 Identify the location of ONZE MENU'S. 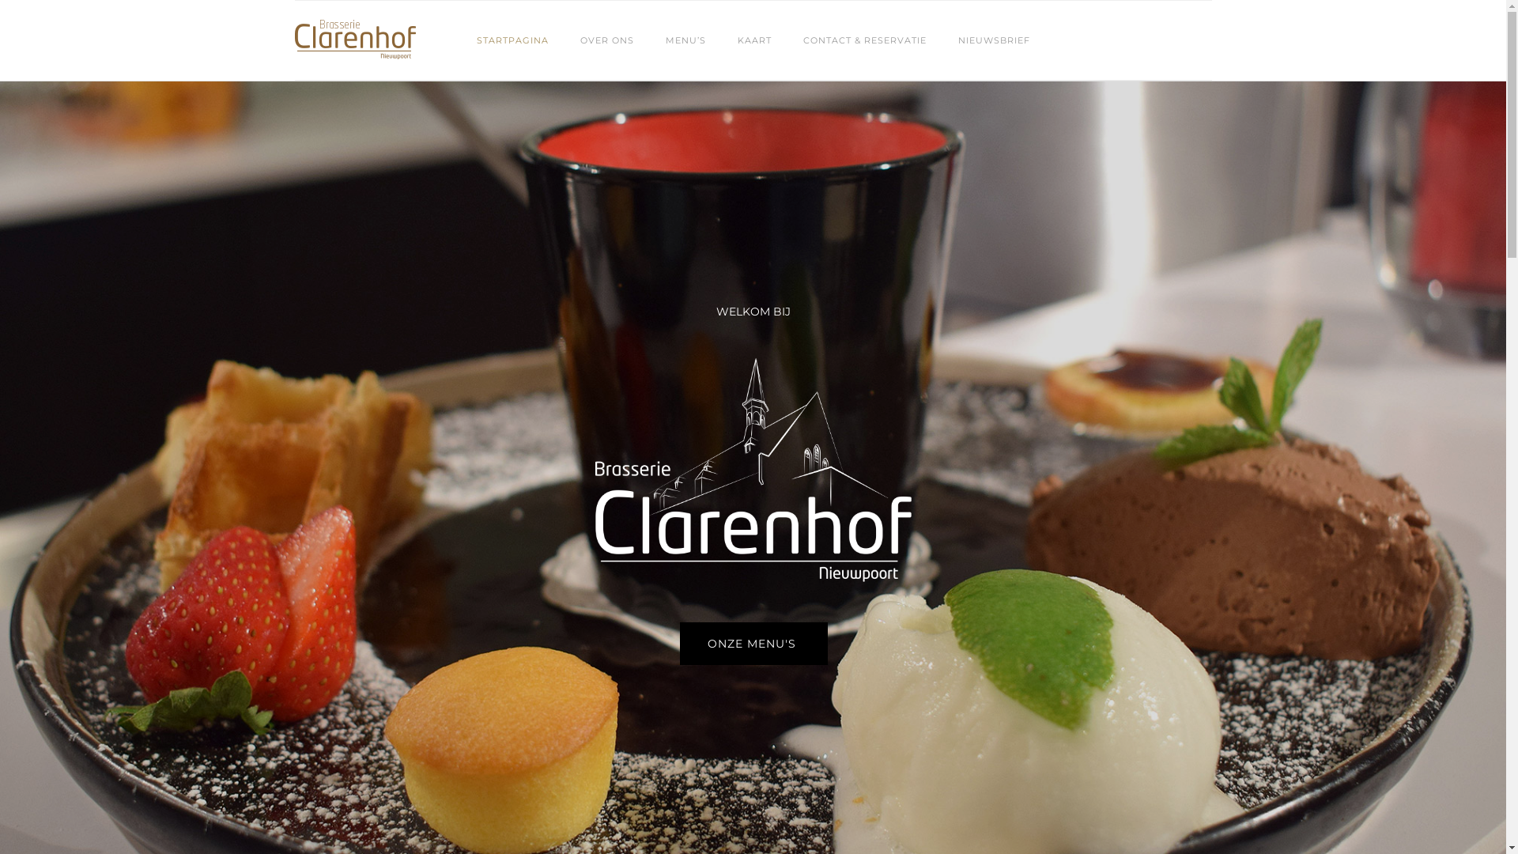
(754, 643).